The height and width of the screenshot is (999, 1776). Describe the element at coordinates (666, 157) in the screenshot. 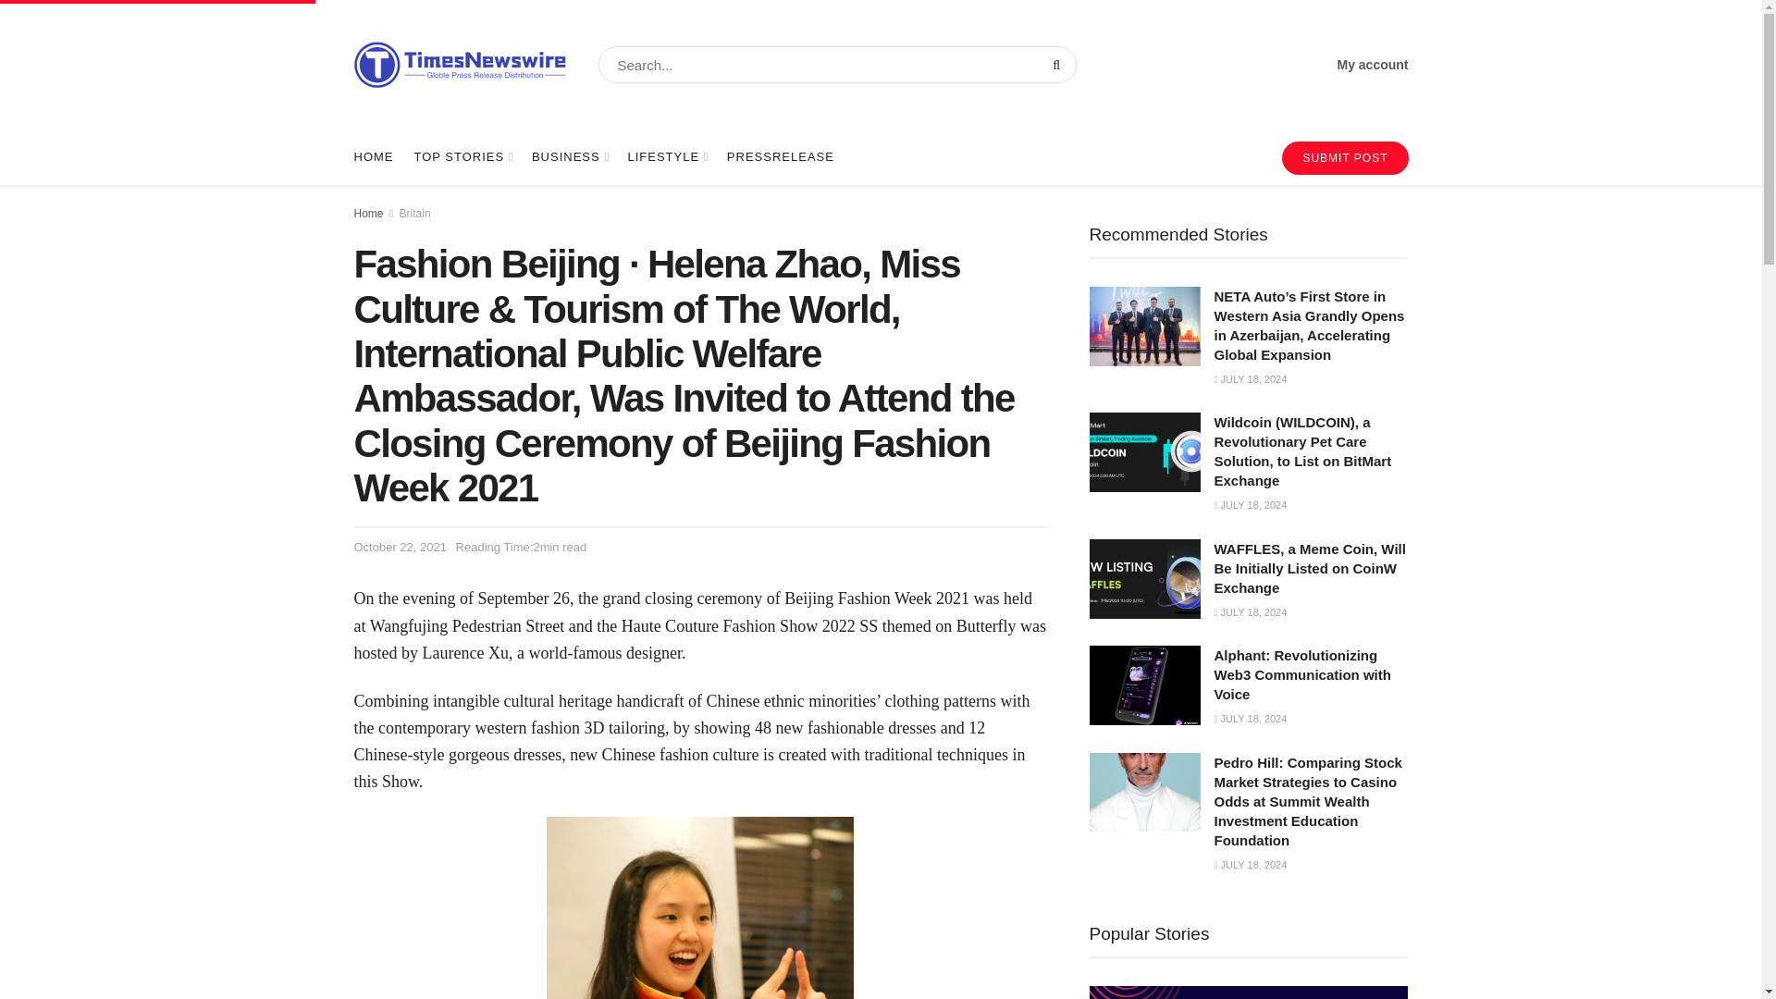

I see `LIFESTYLE` at that location.